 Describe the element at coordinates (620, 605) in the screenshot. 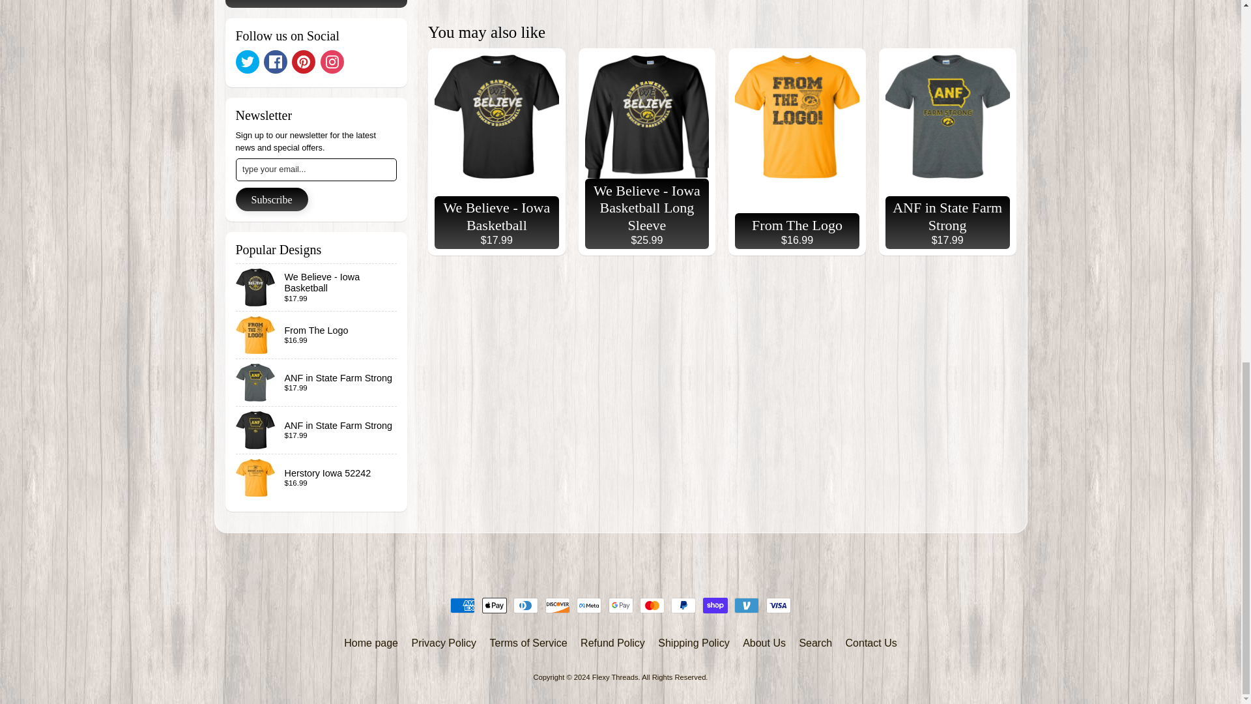

I see `Google Pay` at that location.